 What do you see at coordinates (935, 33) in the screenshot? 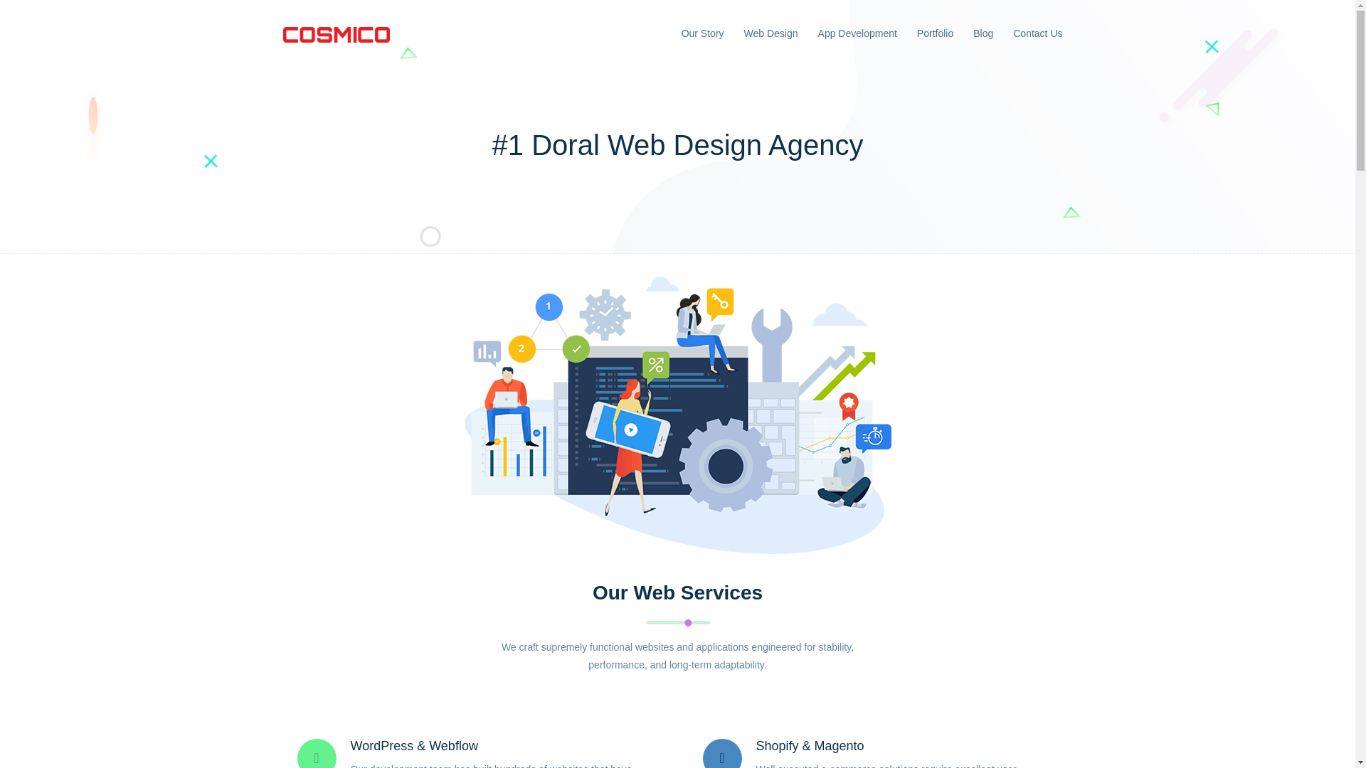
I see `Portfolio` at bounding box center [935, 33].